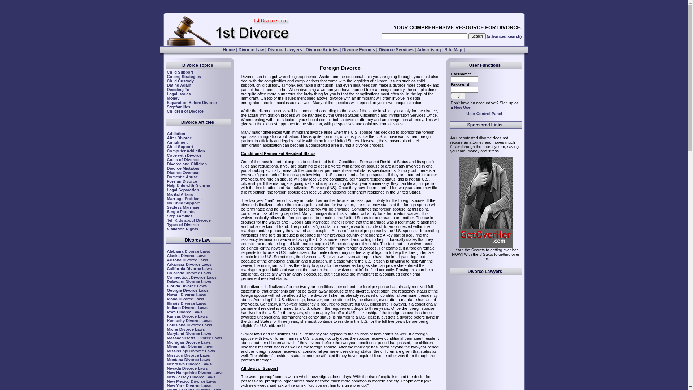 The width and height of the screenshot is (693, 390). I want to click on Costs of Divorce, so click(183, 160).